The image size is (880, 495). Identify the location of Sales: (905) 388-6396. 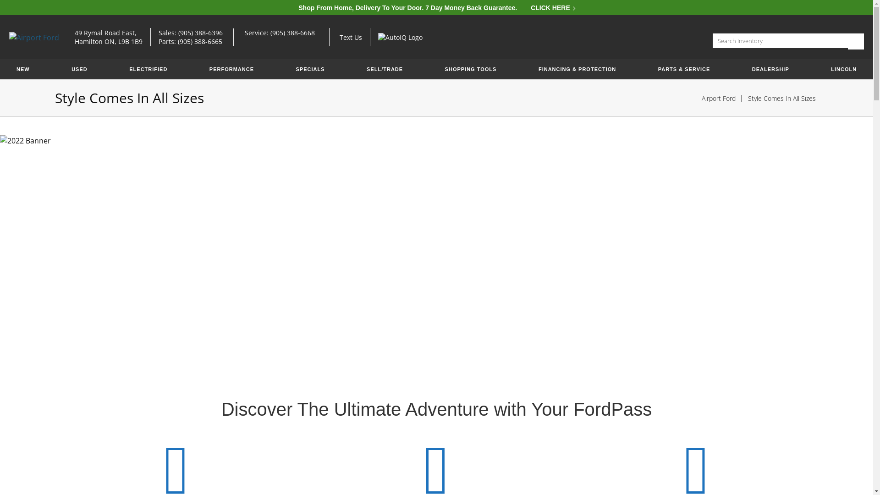
(197, 33).